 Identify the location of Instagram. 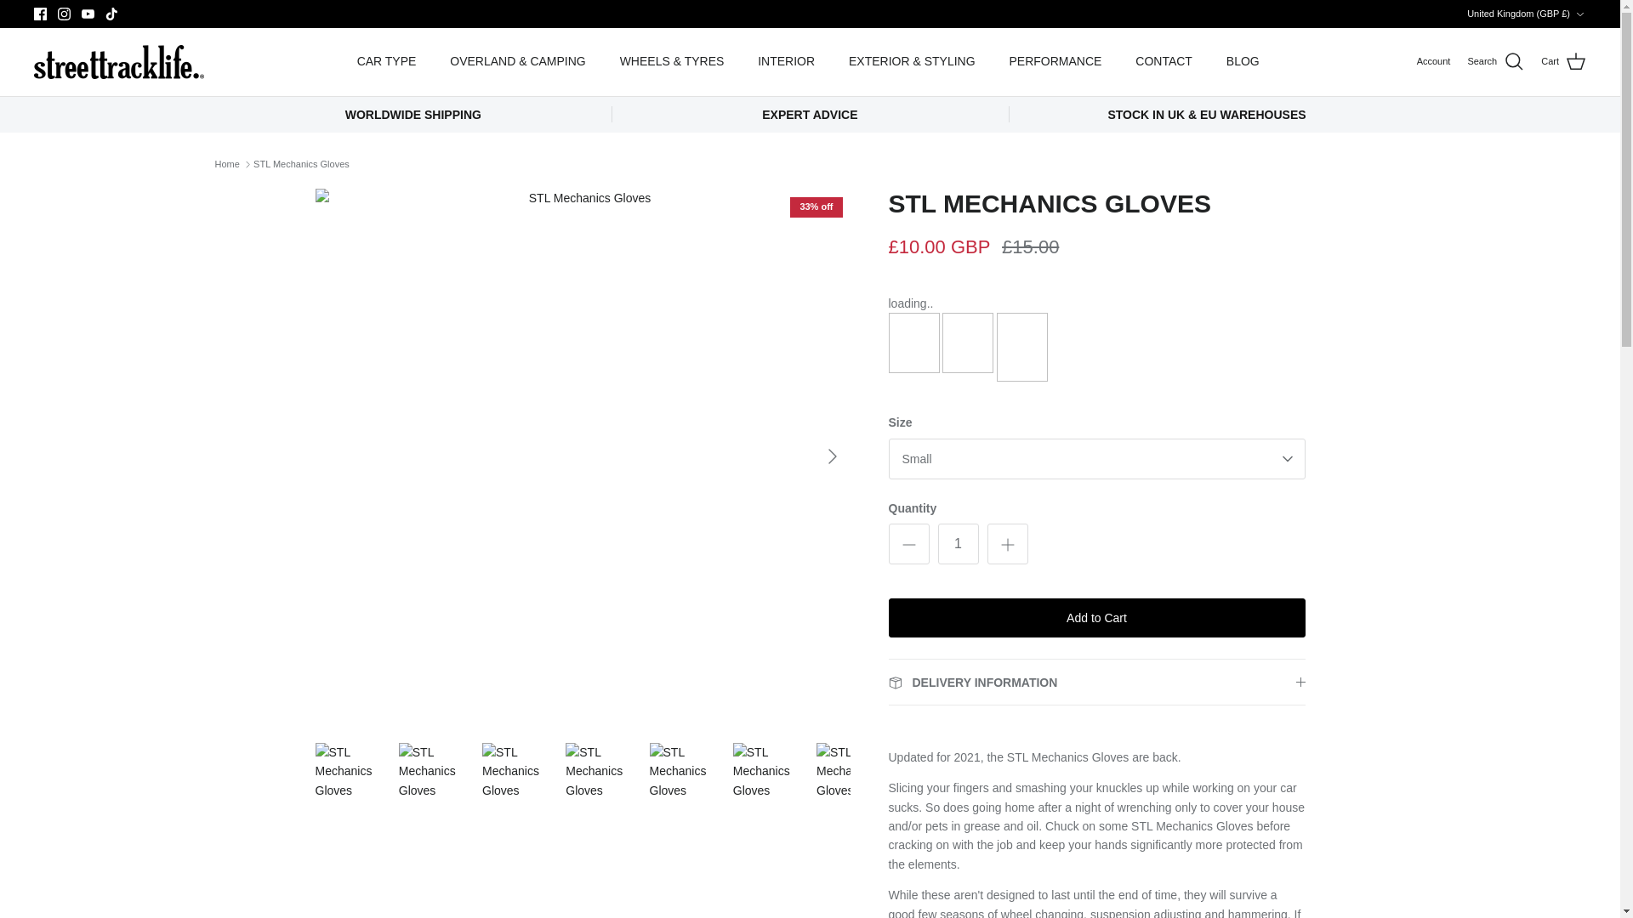
(63, 14).